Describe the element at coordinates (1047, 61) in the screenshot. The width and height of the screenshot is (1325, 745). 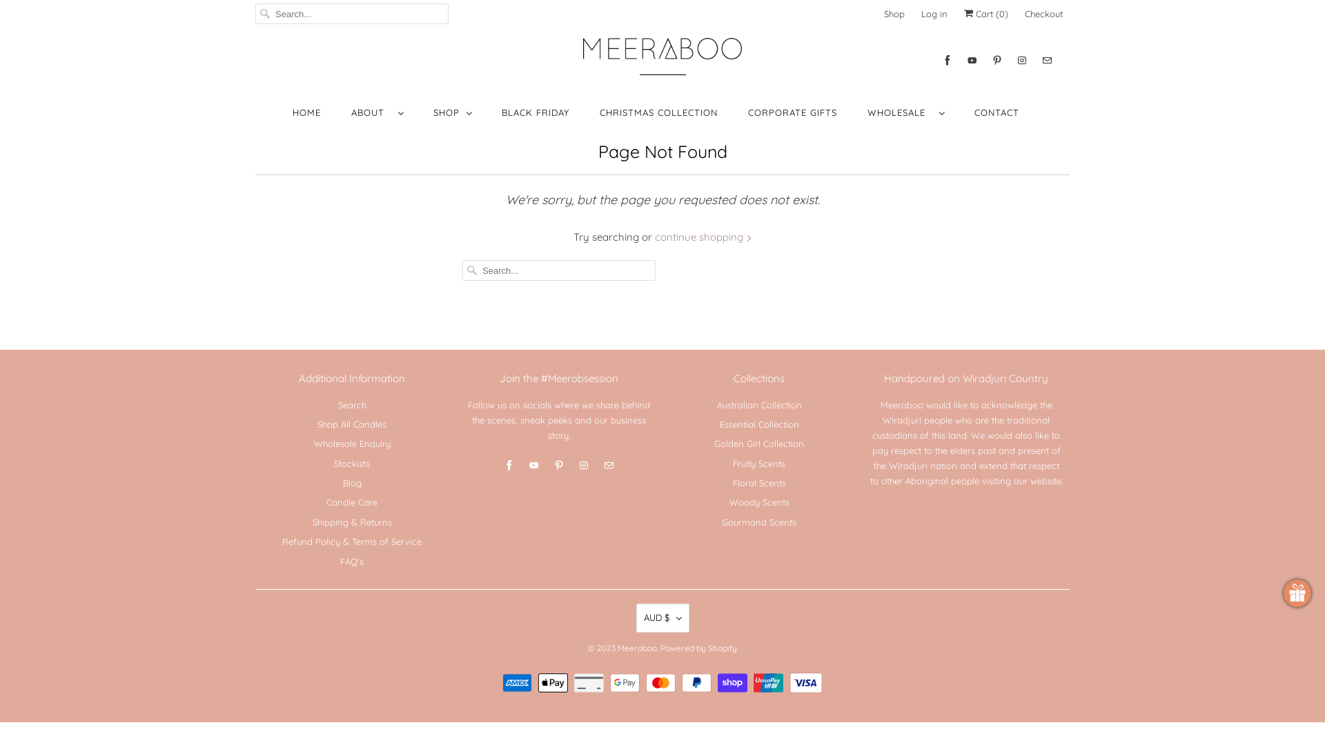
I see `Email Meeraboo` at that location.